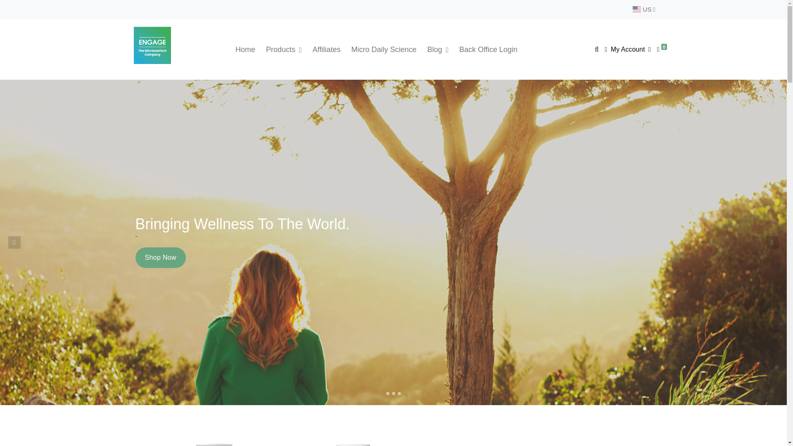 The image size is (793, 446). Describe the element at coordinates (14, 242) in the screenshot. I see `Previous` at that location.